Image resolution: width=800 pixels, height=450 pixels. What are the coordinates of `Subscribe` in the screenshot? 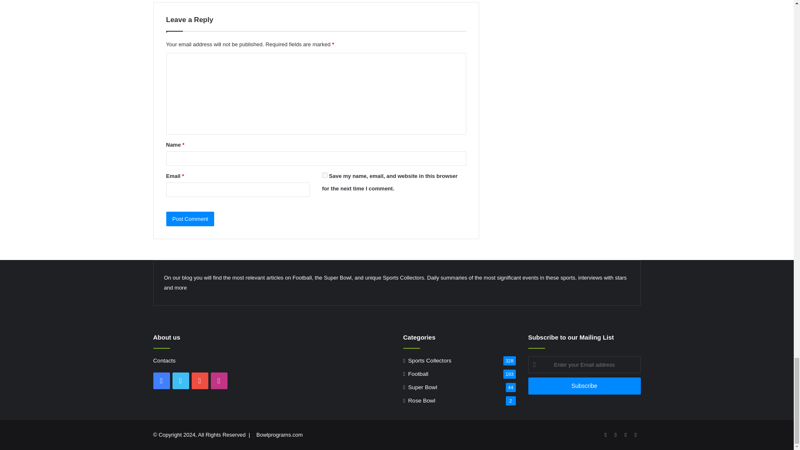 It's located at (584, 386).